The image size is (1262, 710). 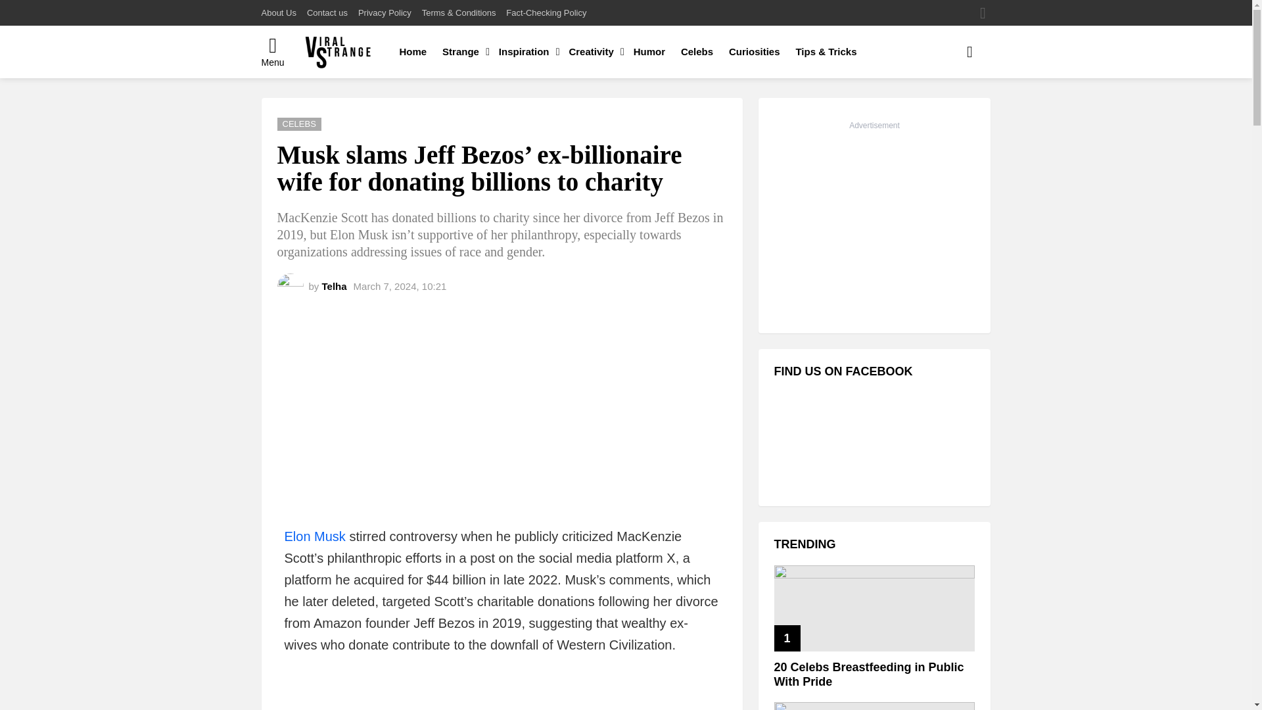 What do you see at coordinates (526, 51) in the screenshot?
I see `Inspiration` at bounding box center [526, 51].